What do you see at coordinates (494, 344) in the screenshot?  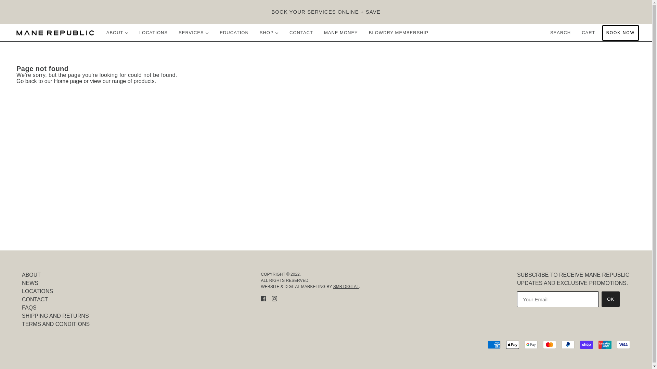 I see `American Express` at bounding box center [494, 344].